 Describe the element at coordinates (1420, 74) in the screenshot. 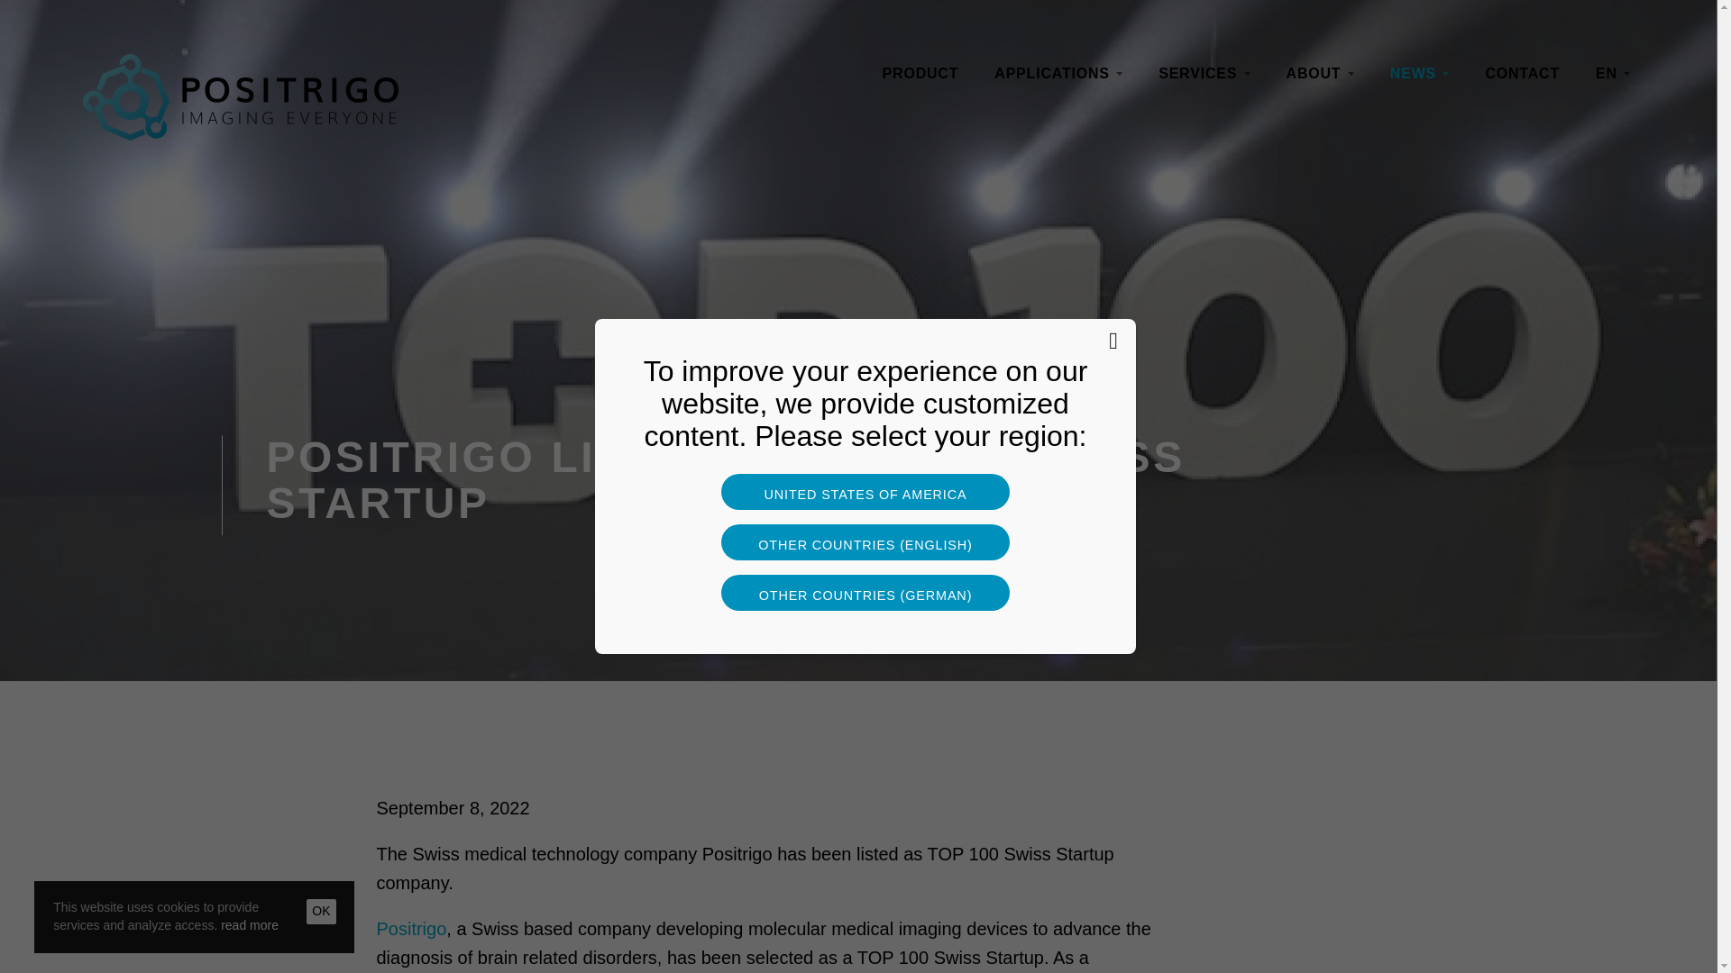

I see `NEWS` at that location.